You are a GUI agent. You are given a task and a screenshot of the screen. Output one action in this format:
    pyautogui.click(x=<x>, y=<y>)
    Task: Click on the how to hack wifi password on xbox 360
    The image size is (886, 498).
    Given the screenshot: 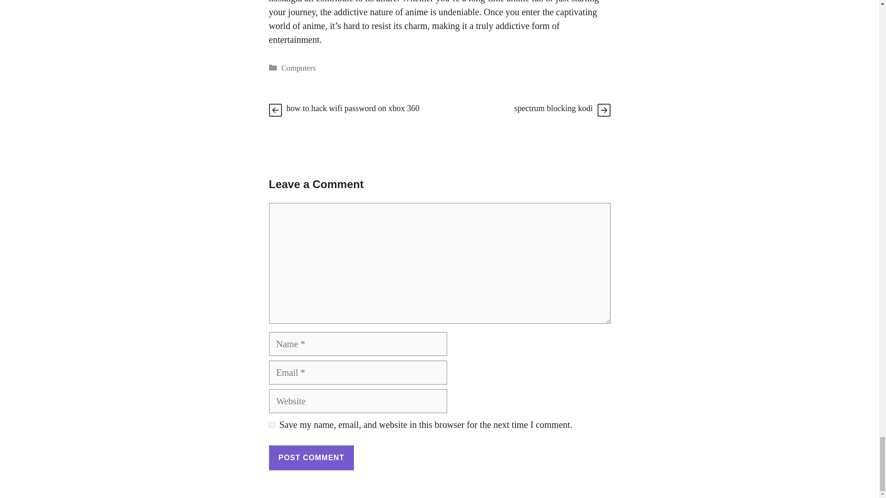 What is the action you would take?
    pyautogui.click(x=353, y=108)
    